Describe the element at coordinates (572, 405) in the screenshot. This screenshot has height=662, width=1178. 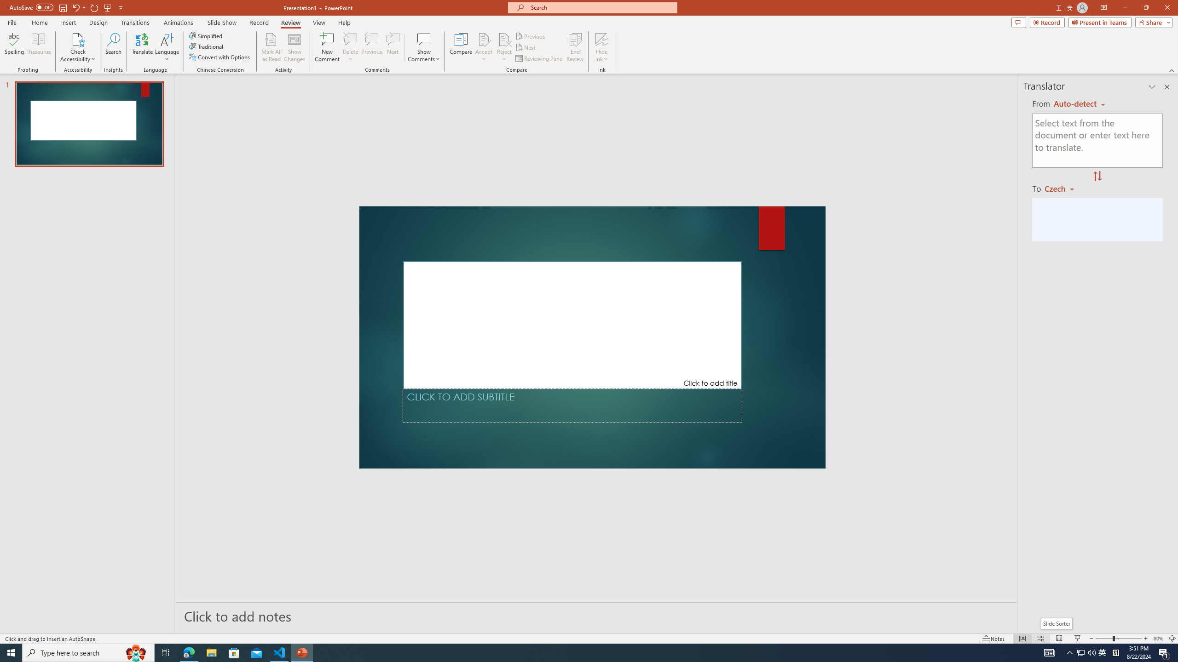
I see `Subtitle TextBox` at that location.